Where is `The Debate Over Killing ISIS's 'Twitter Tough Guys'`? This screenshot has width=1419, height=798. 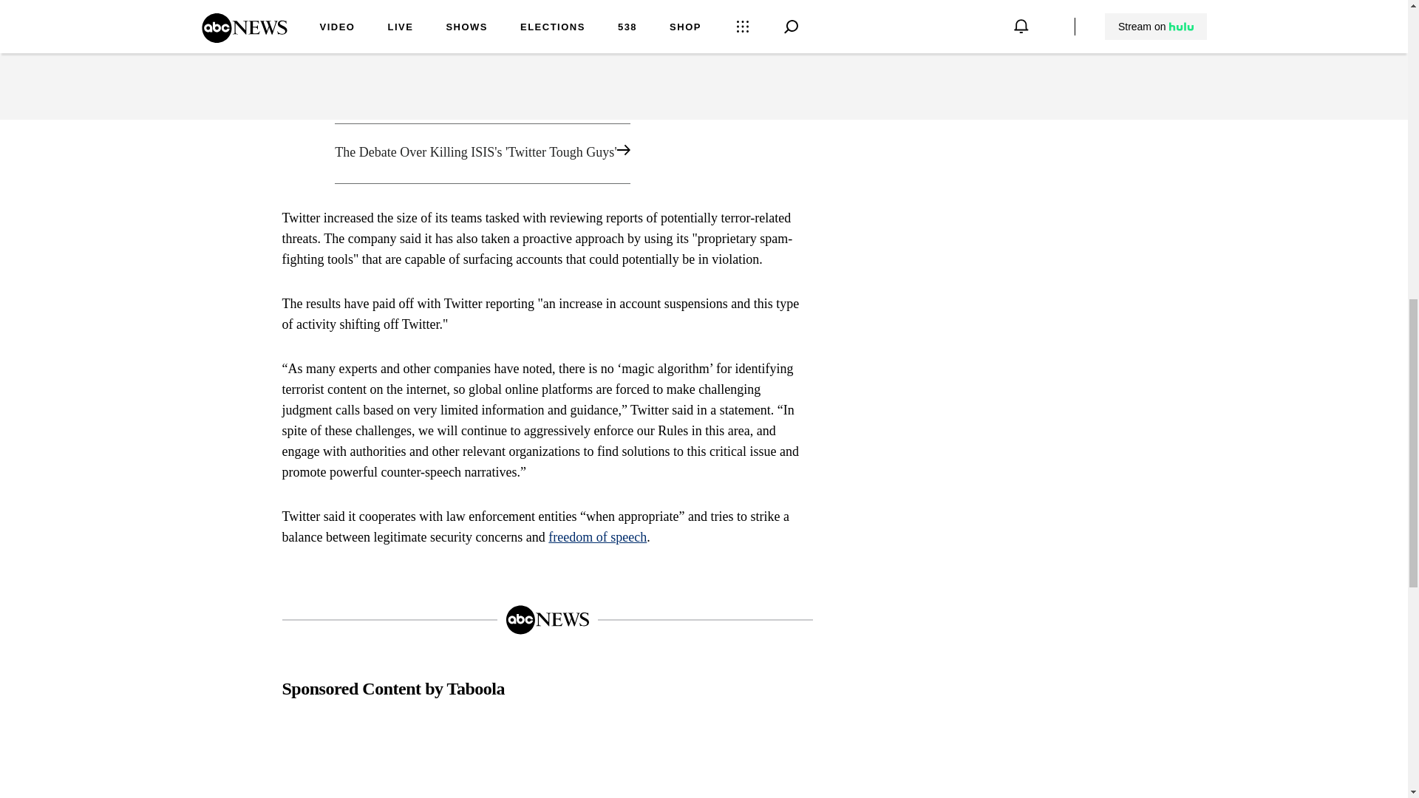
The Debate Over Killing ISIS's 'Twitter Tough Guys' is located at coordinates (547, 154).